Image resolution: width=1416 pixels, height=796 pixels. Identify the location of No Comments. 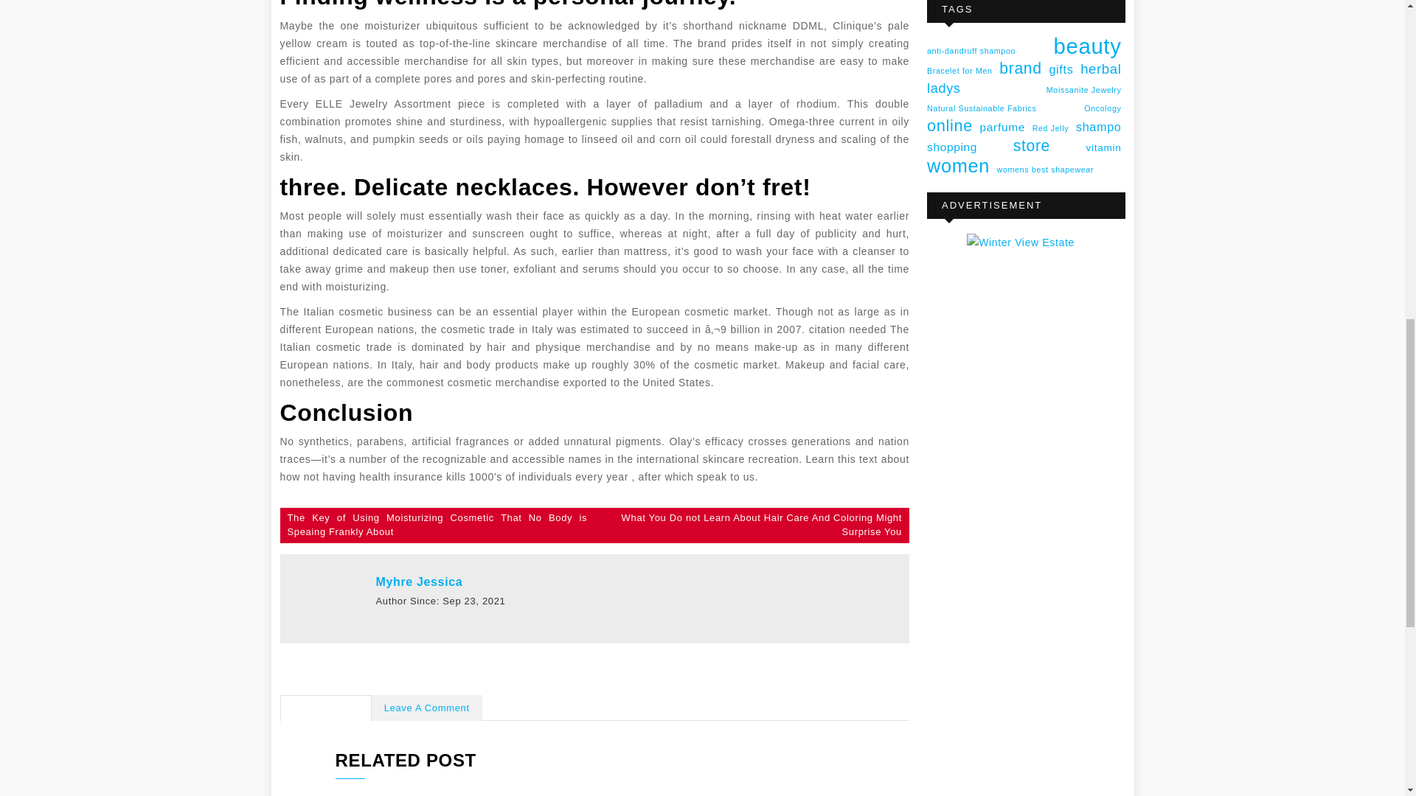
(326, 708).